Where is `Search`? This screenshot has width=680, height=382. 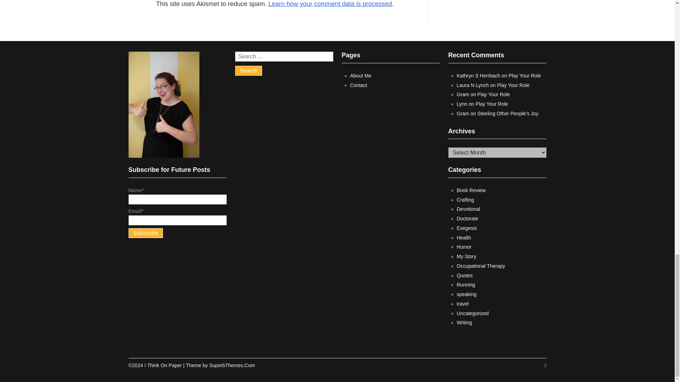 Search is located at coordinates (249, 70).